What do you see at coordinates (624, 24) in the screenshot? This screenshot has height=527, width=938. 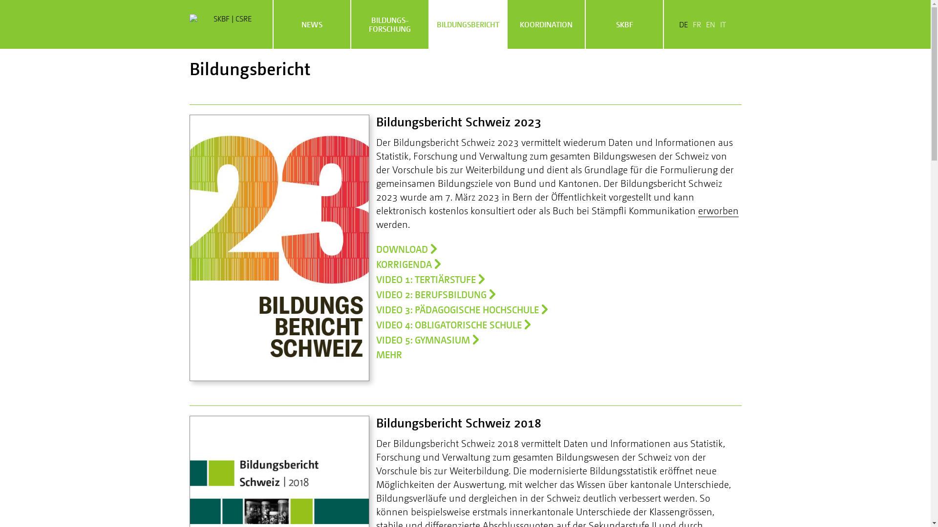 I see `SKBF` at bounding box center [624, 24].